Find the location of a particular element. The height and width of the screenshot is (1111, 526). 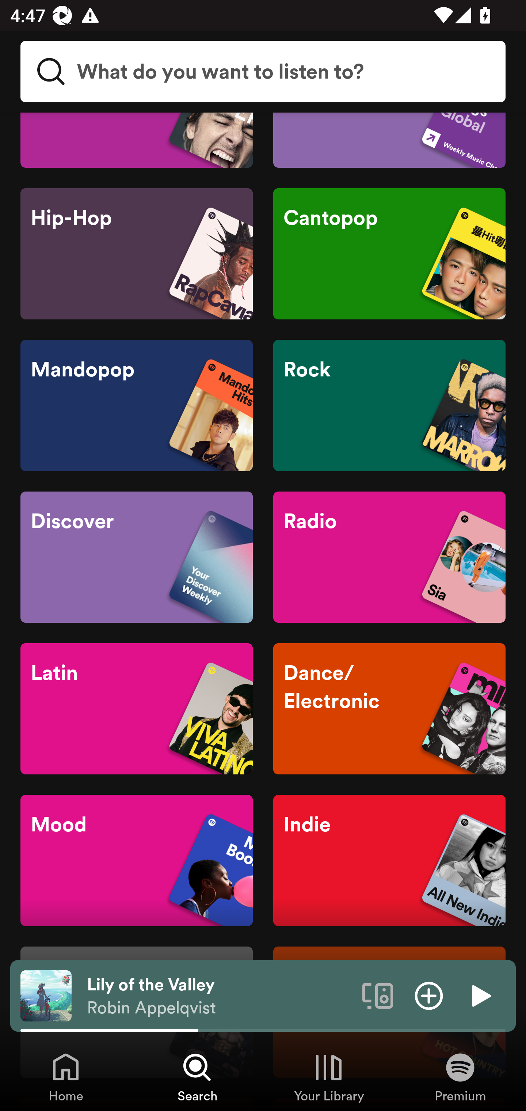

Rock is located at coordinates (389, 405).